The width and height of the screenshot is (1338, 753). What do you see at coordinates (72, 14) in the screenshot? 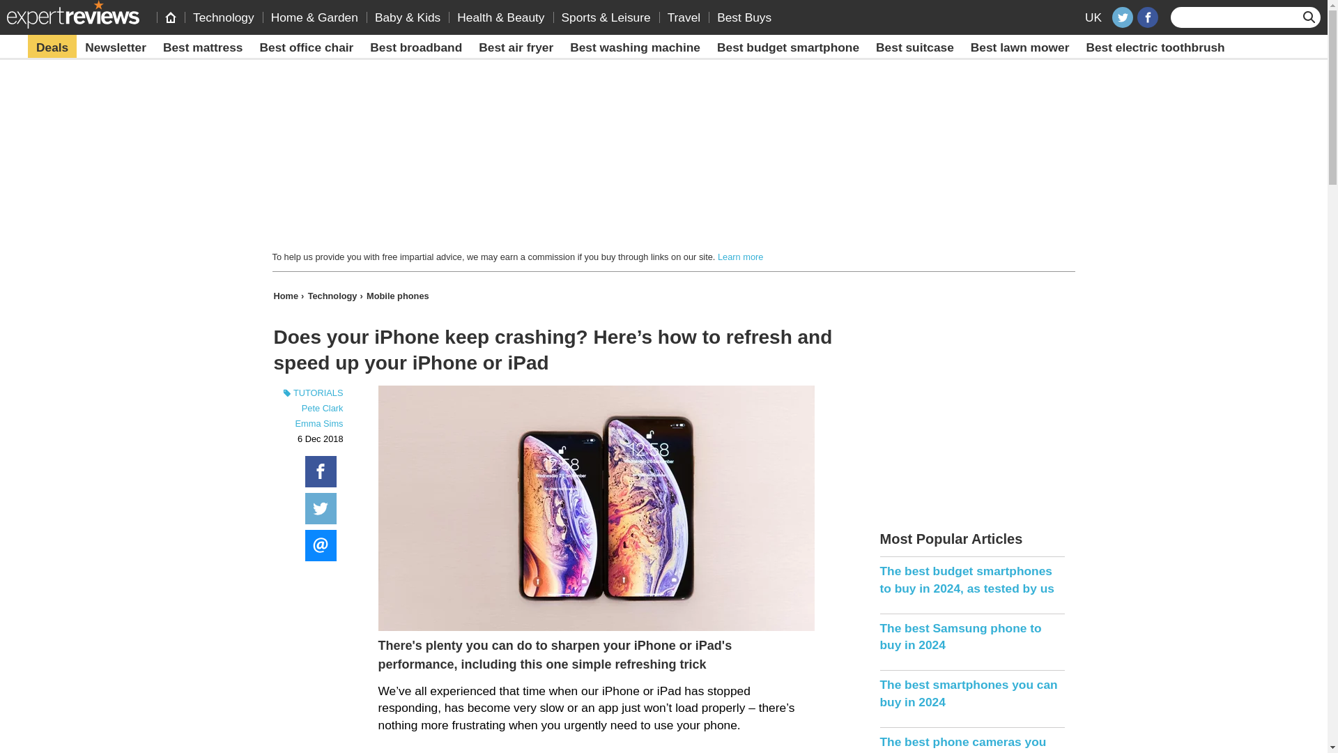
I see `Expert Reviews` at bounding box center [72, 14].